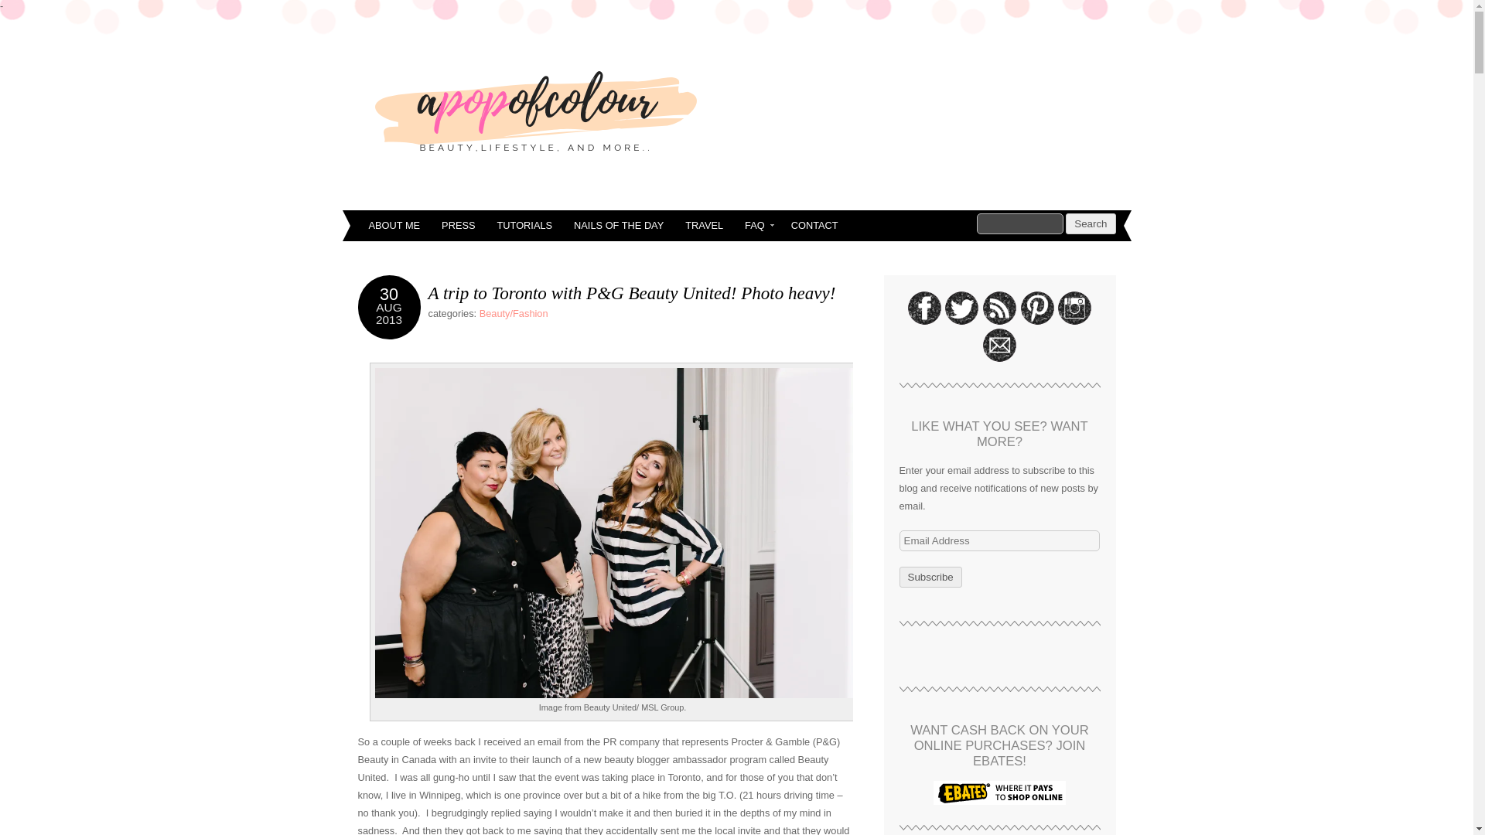 The image size is (1485, 835). I want to click on Follow me on Twitter!, so click(961, 308).